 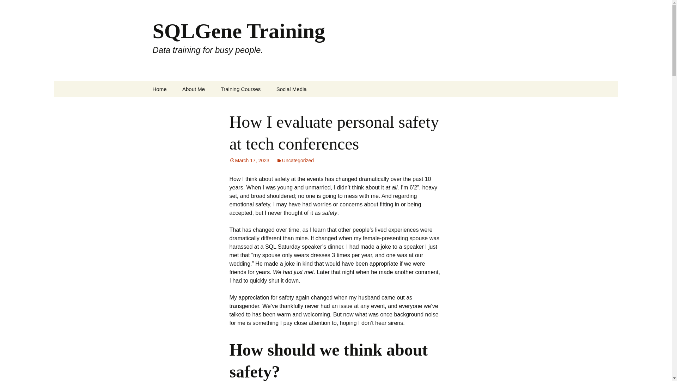 What do you see at coordinates (249, 161) in the screenshot?
I see `Skip to content` at bounding box center [249, 161].